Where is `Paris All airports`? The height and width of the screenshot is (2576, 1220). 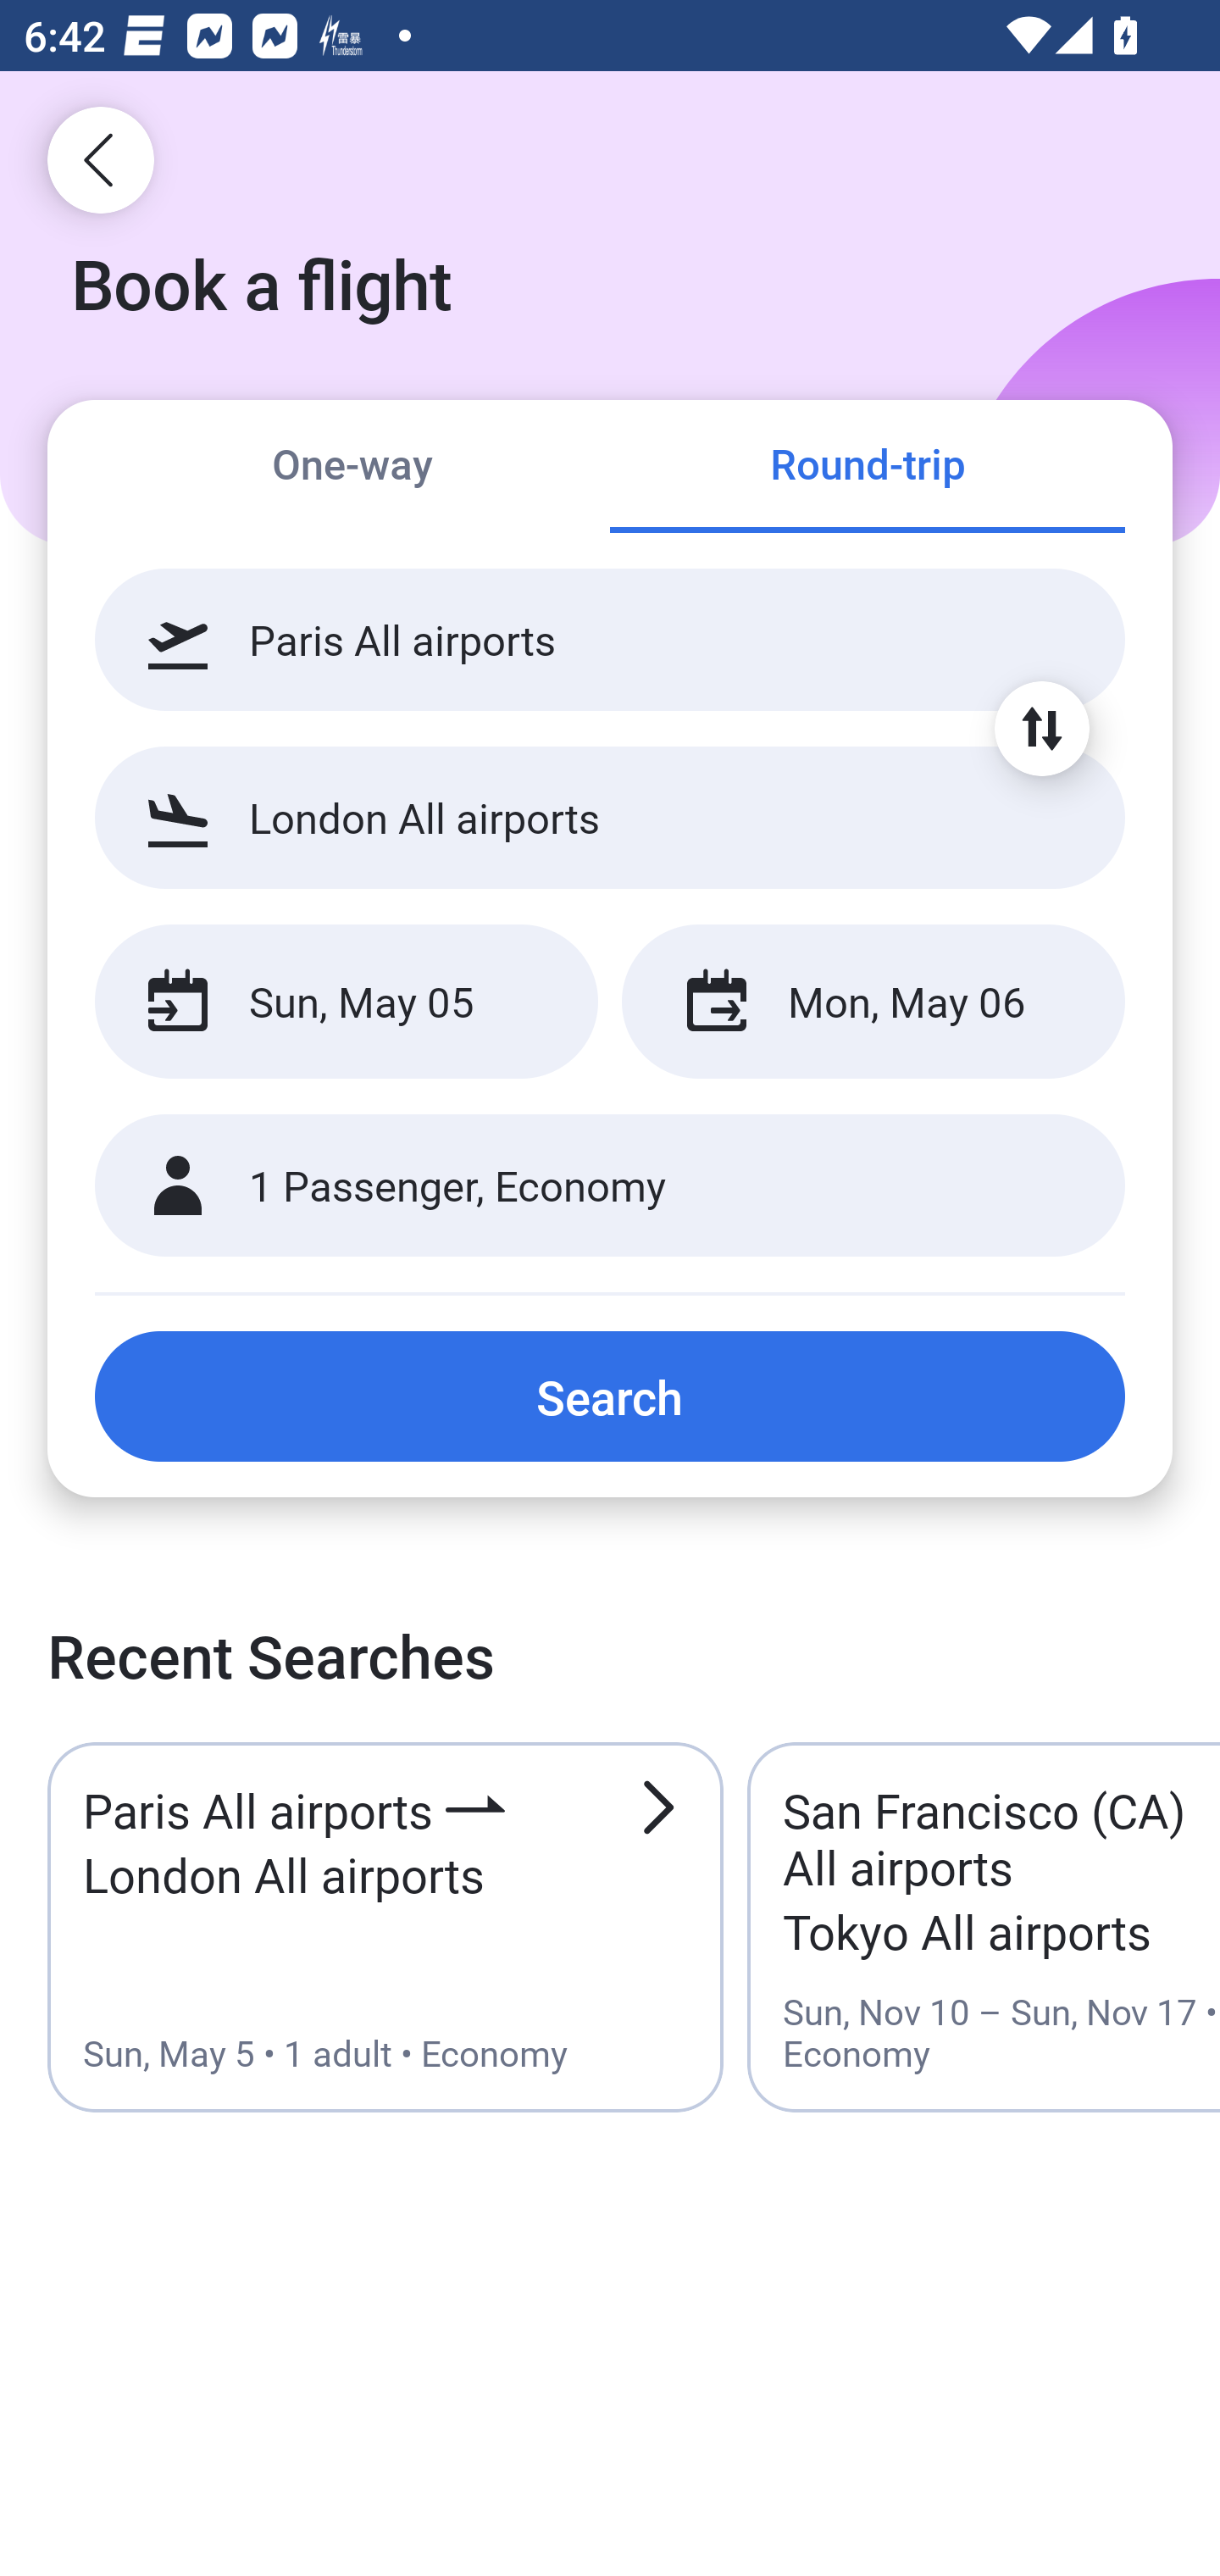
Paris All airports is located at coordinates (610, 640).